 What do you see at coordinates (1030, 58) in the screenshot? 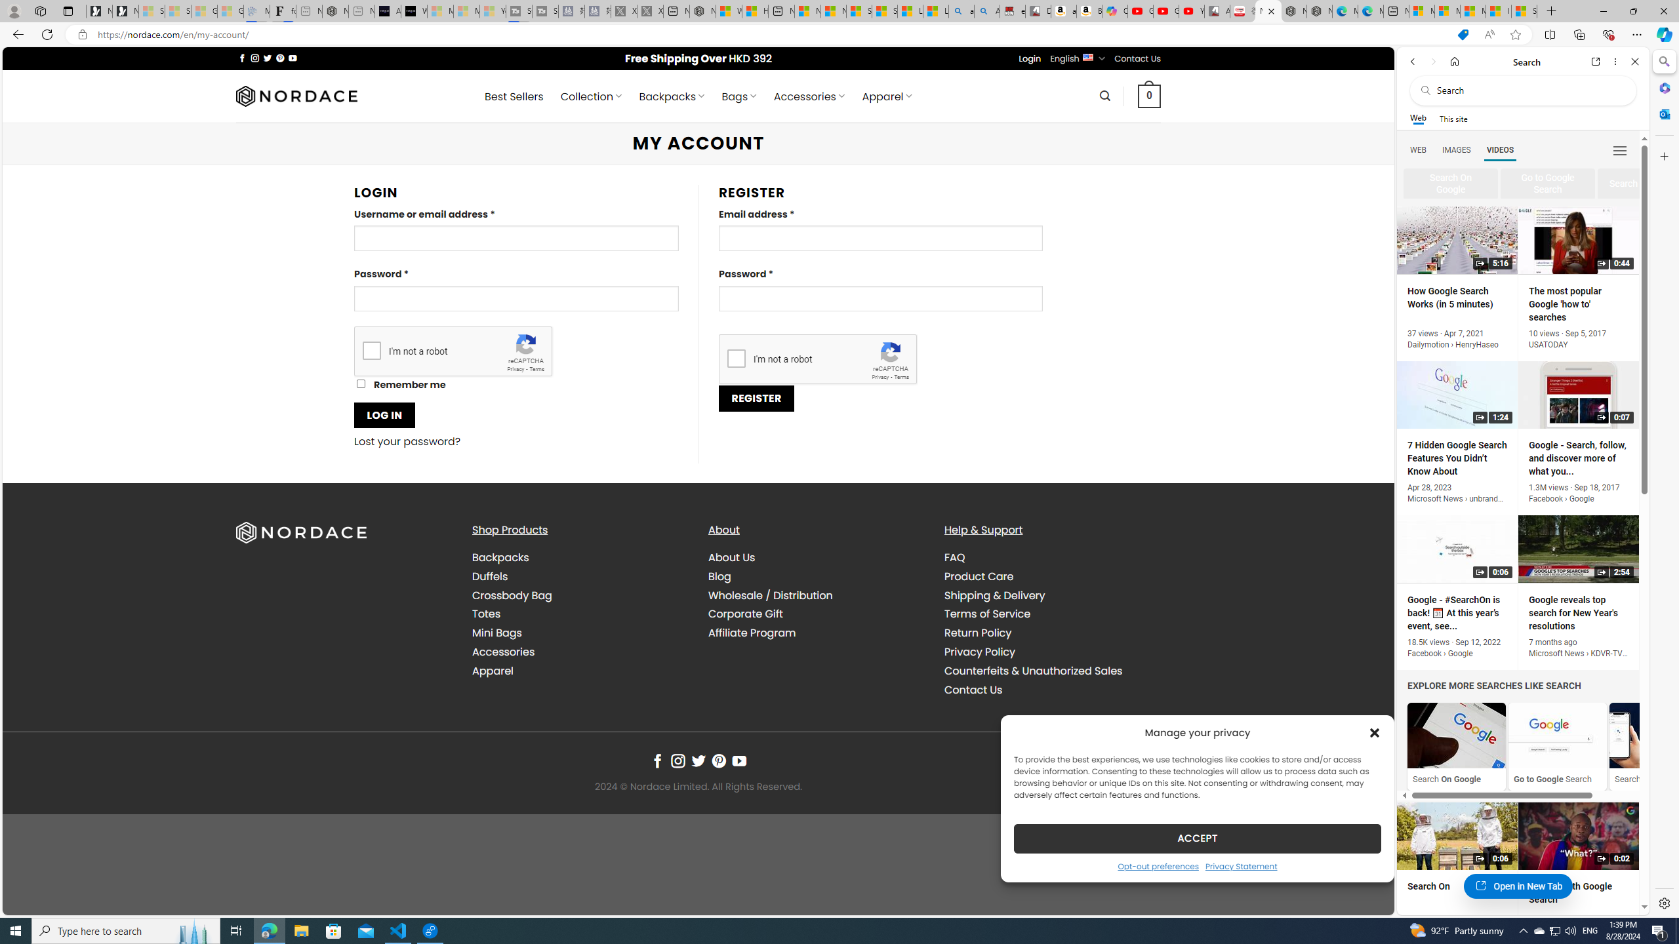
I see `Login` at bounding box center [1030, 58].